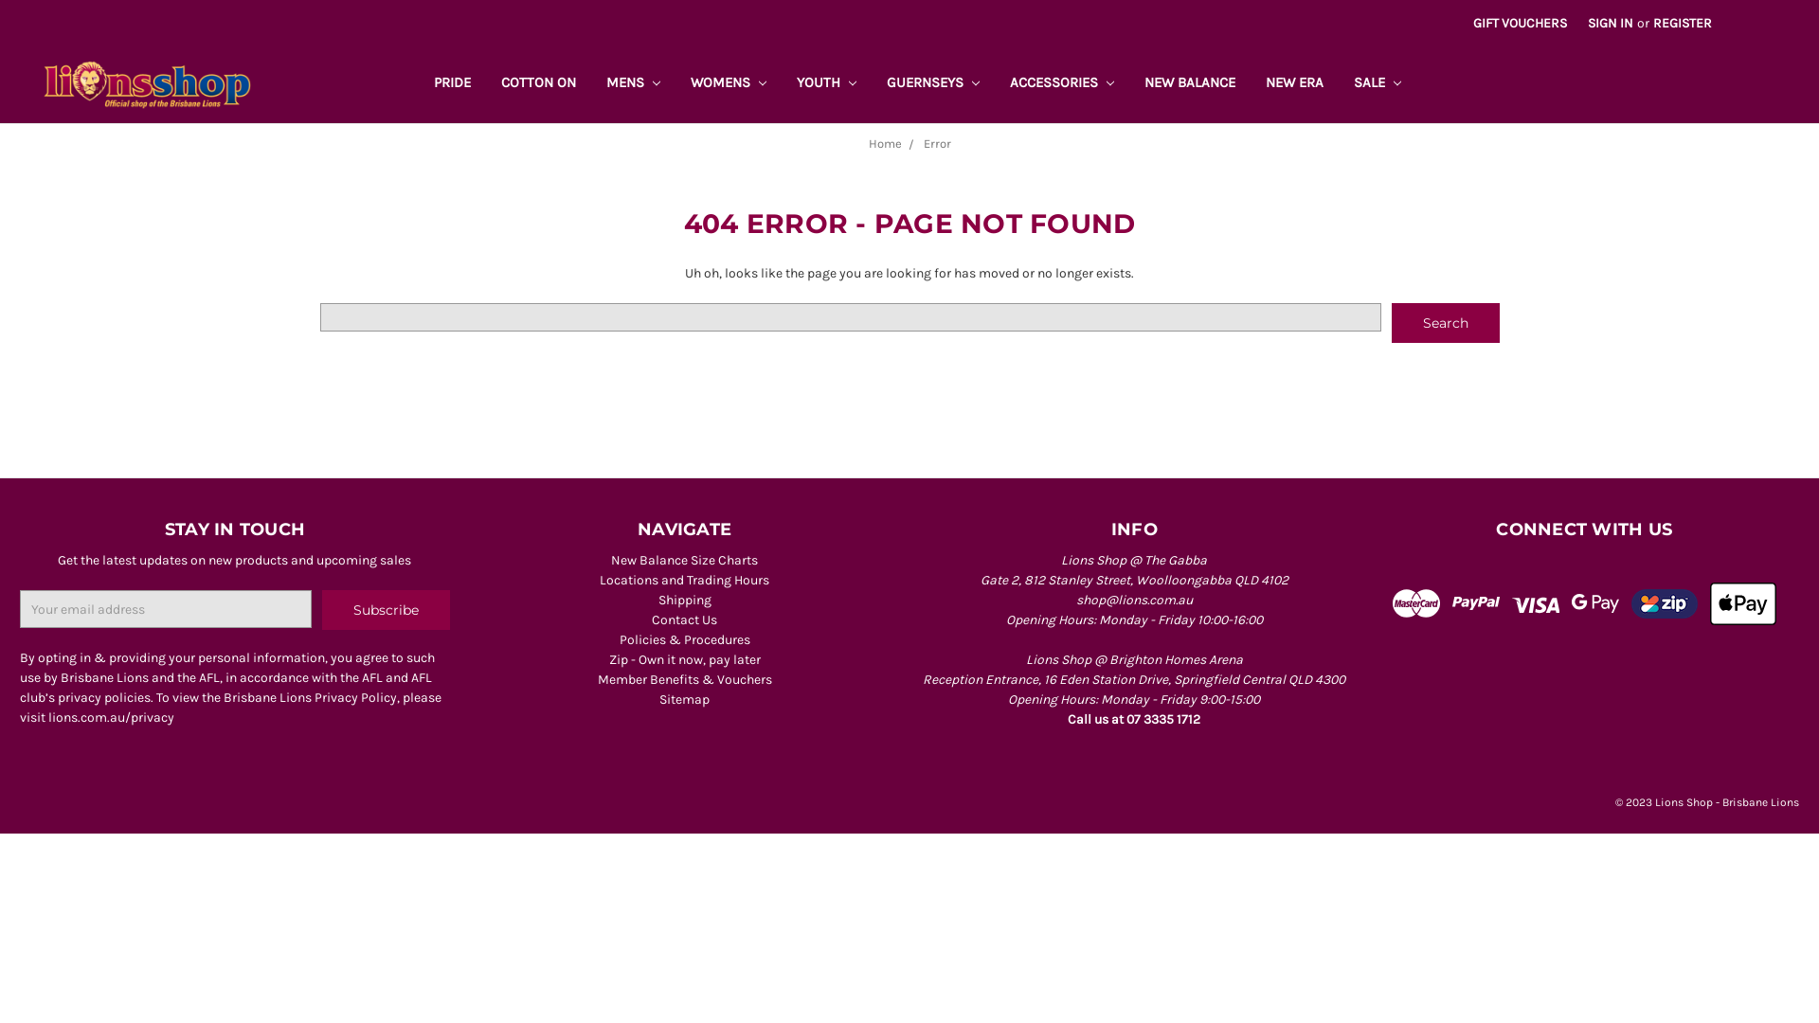 This screenshot has height=1023, width=1819. What do you see at coordinates (885, 144) in the screenshot?
I see `Home` at bounding box center [885, 144].